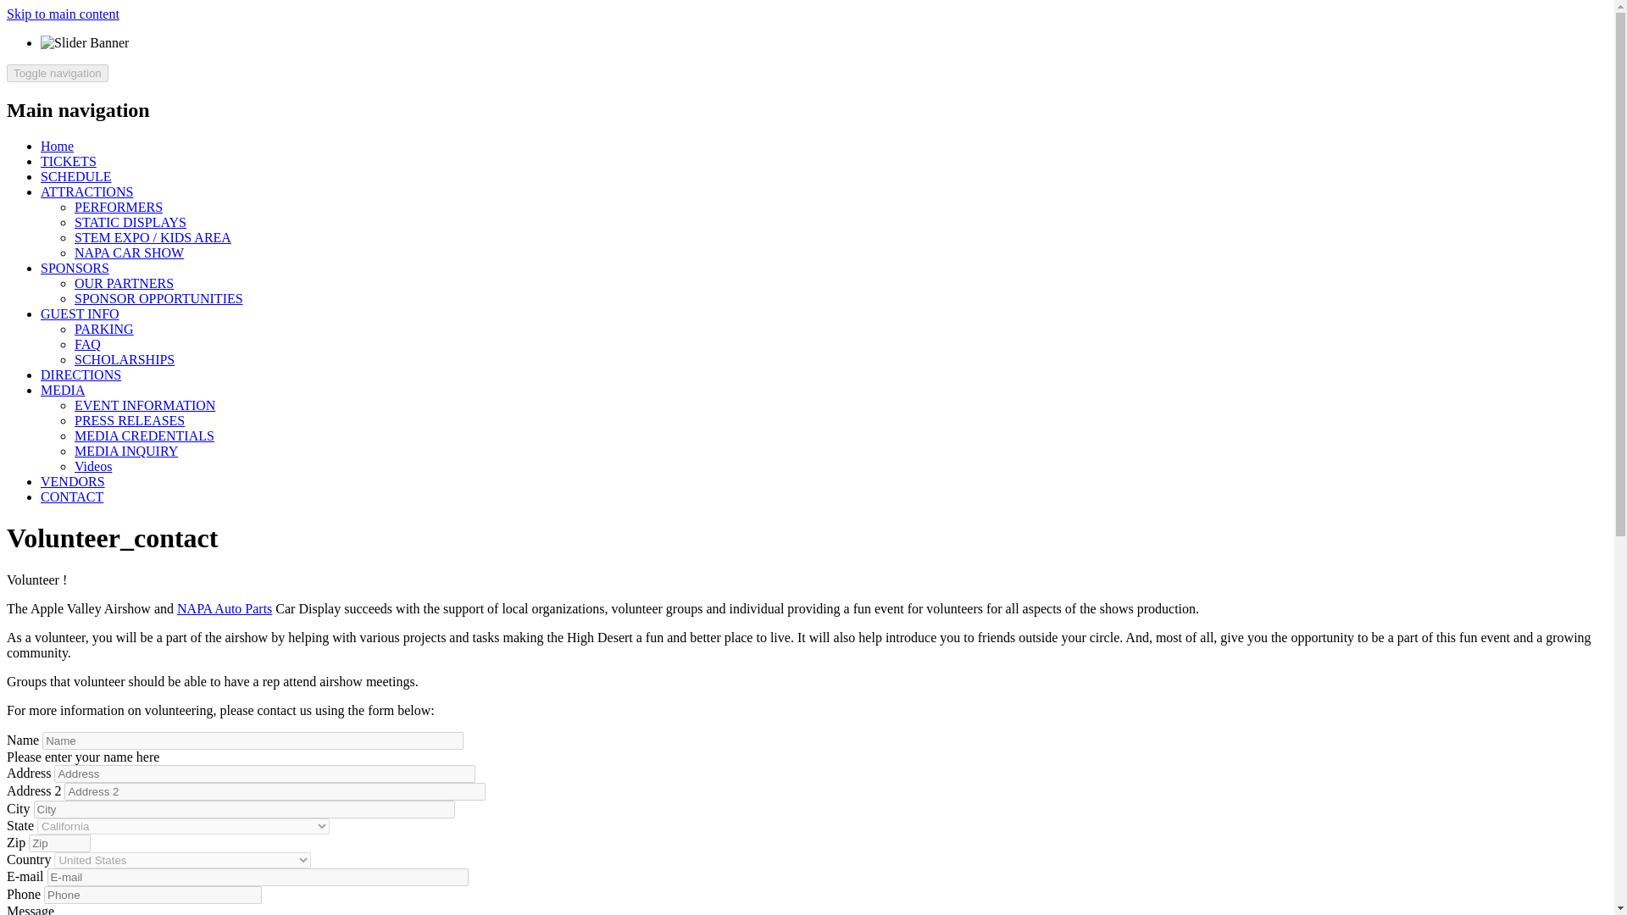 This screenshot has height=915, width=1627. What do you see at coordinates (124, 359) in the screenshot?
I see `SCHOLARSHIPS` at bounding box center [124, 359].